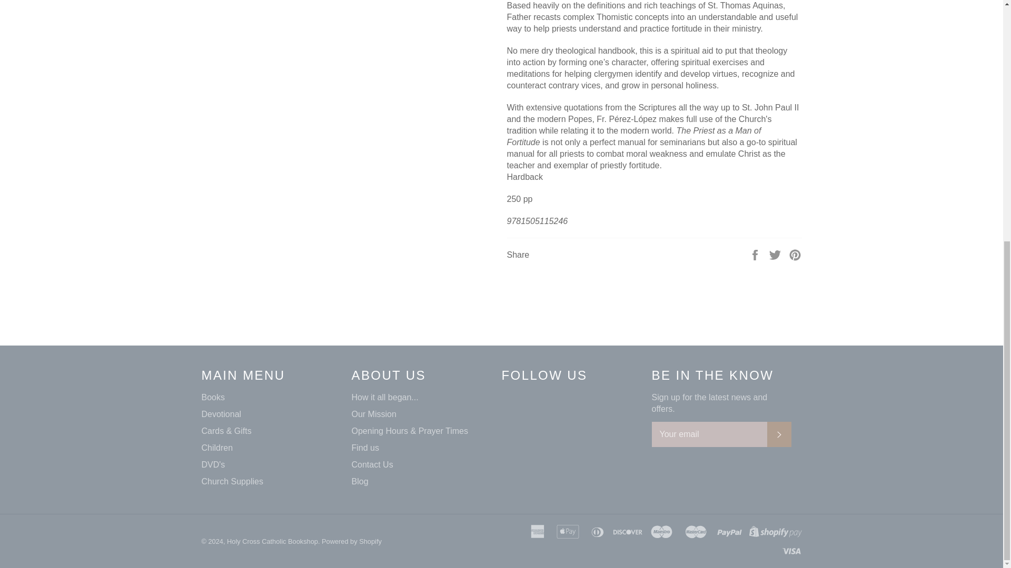  What do you see at coordinates (776, 255) in the screenshot?
I see `Tweet on Twitter` at bounding box center [776, 255].